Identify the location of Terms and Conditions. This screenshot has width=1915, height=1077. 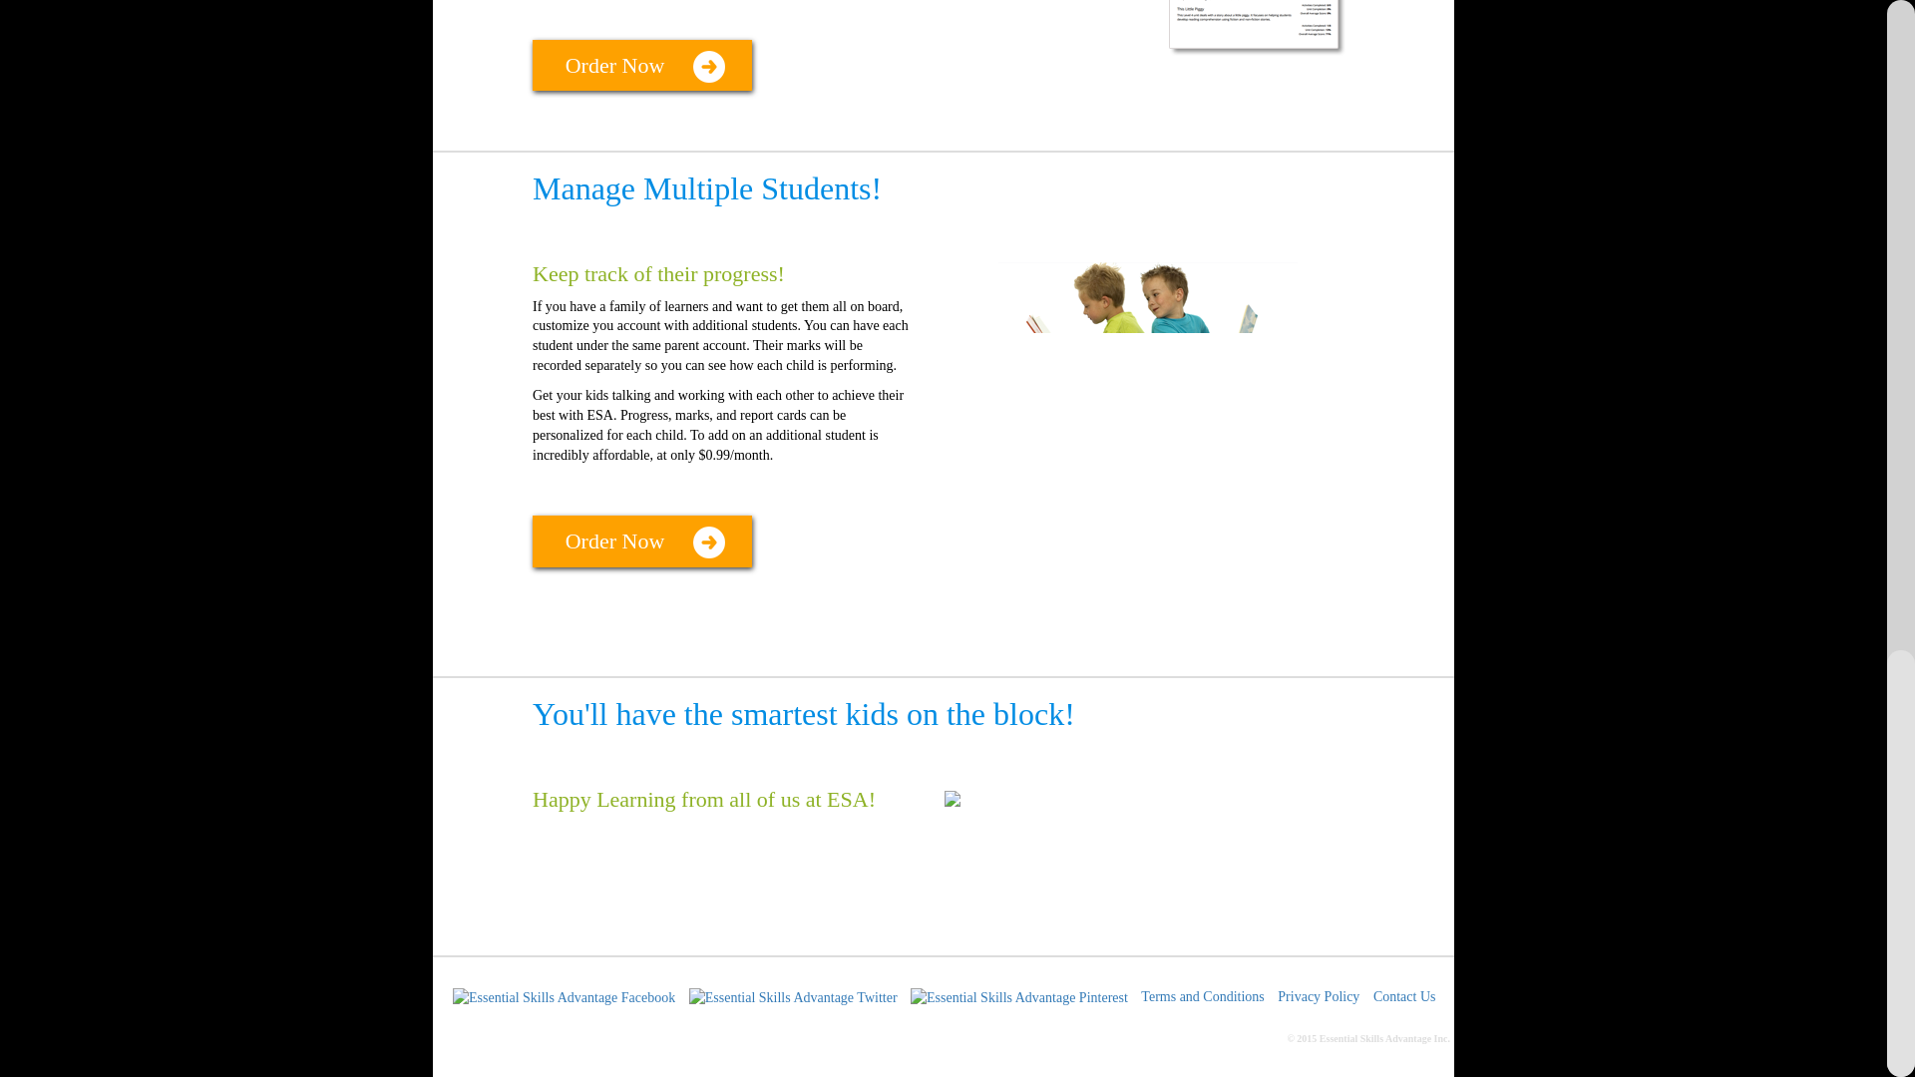
(1203, 996).